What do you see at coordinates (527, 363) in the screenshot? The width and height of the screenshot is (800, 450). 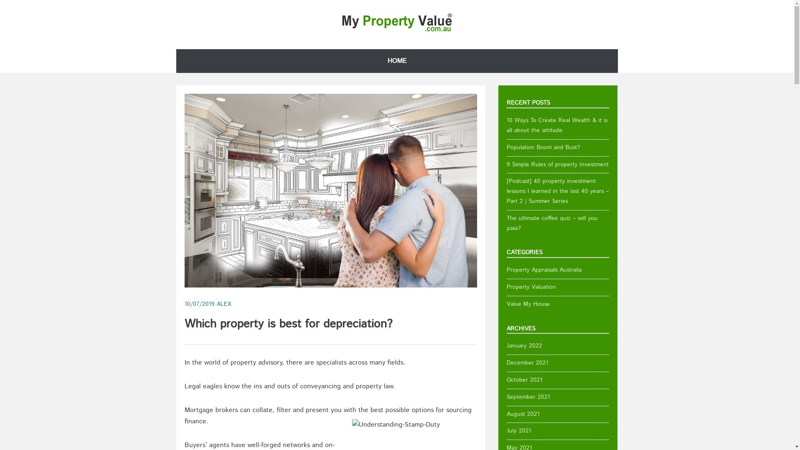 I see `December 2021` at bounding box center [527, 363].